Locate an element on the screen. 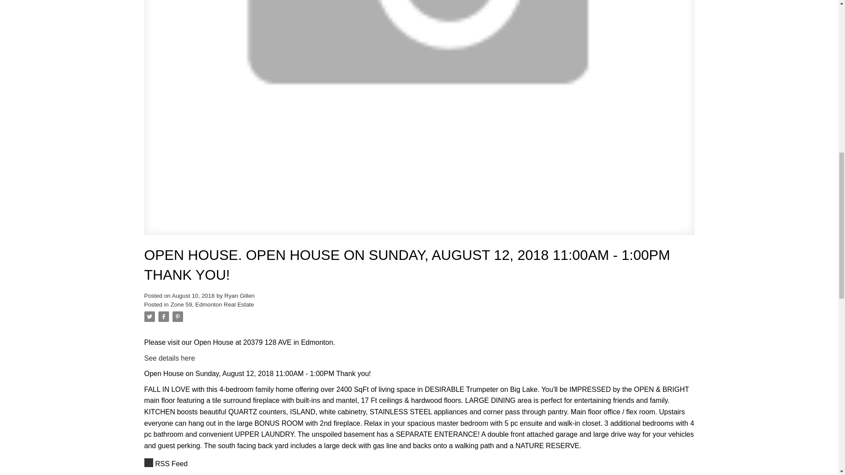 The width and height of the screenshot is (845, 475). Zone 59, Edmonton Real Estate is located at coordinates (212, 304).